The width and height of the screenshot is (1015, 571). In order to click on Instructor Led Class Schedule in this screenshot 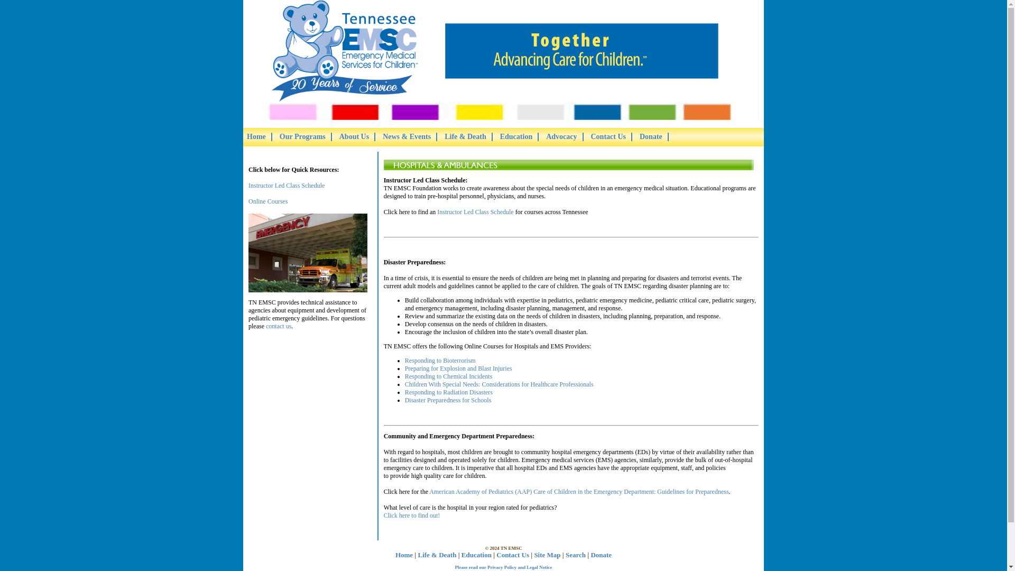, I will do `click(287, 185)`.